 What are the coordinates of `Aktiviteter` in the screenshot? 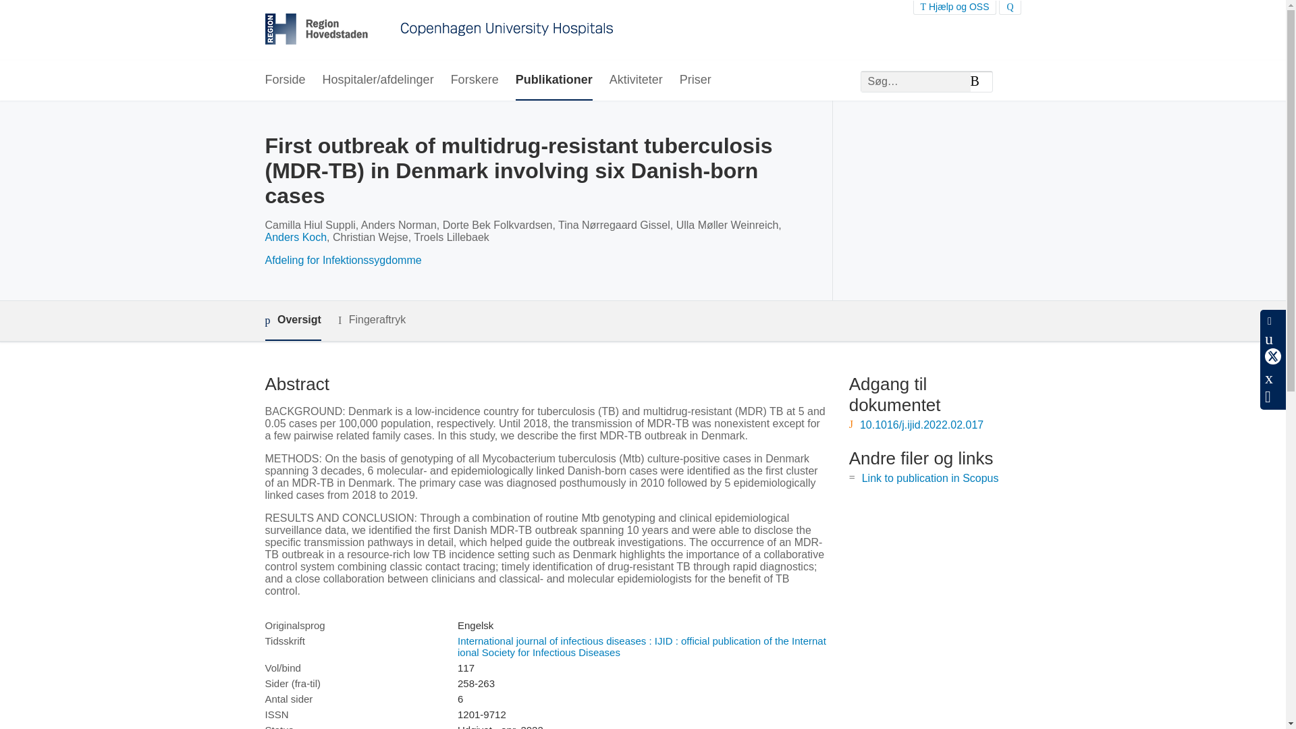 It's located at (636, 80).